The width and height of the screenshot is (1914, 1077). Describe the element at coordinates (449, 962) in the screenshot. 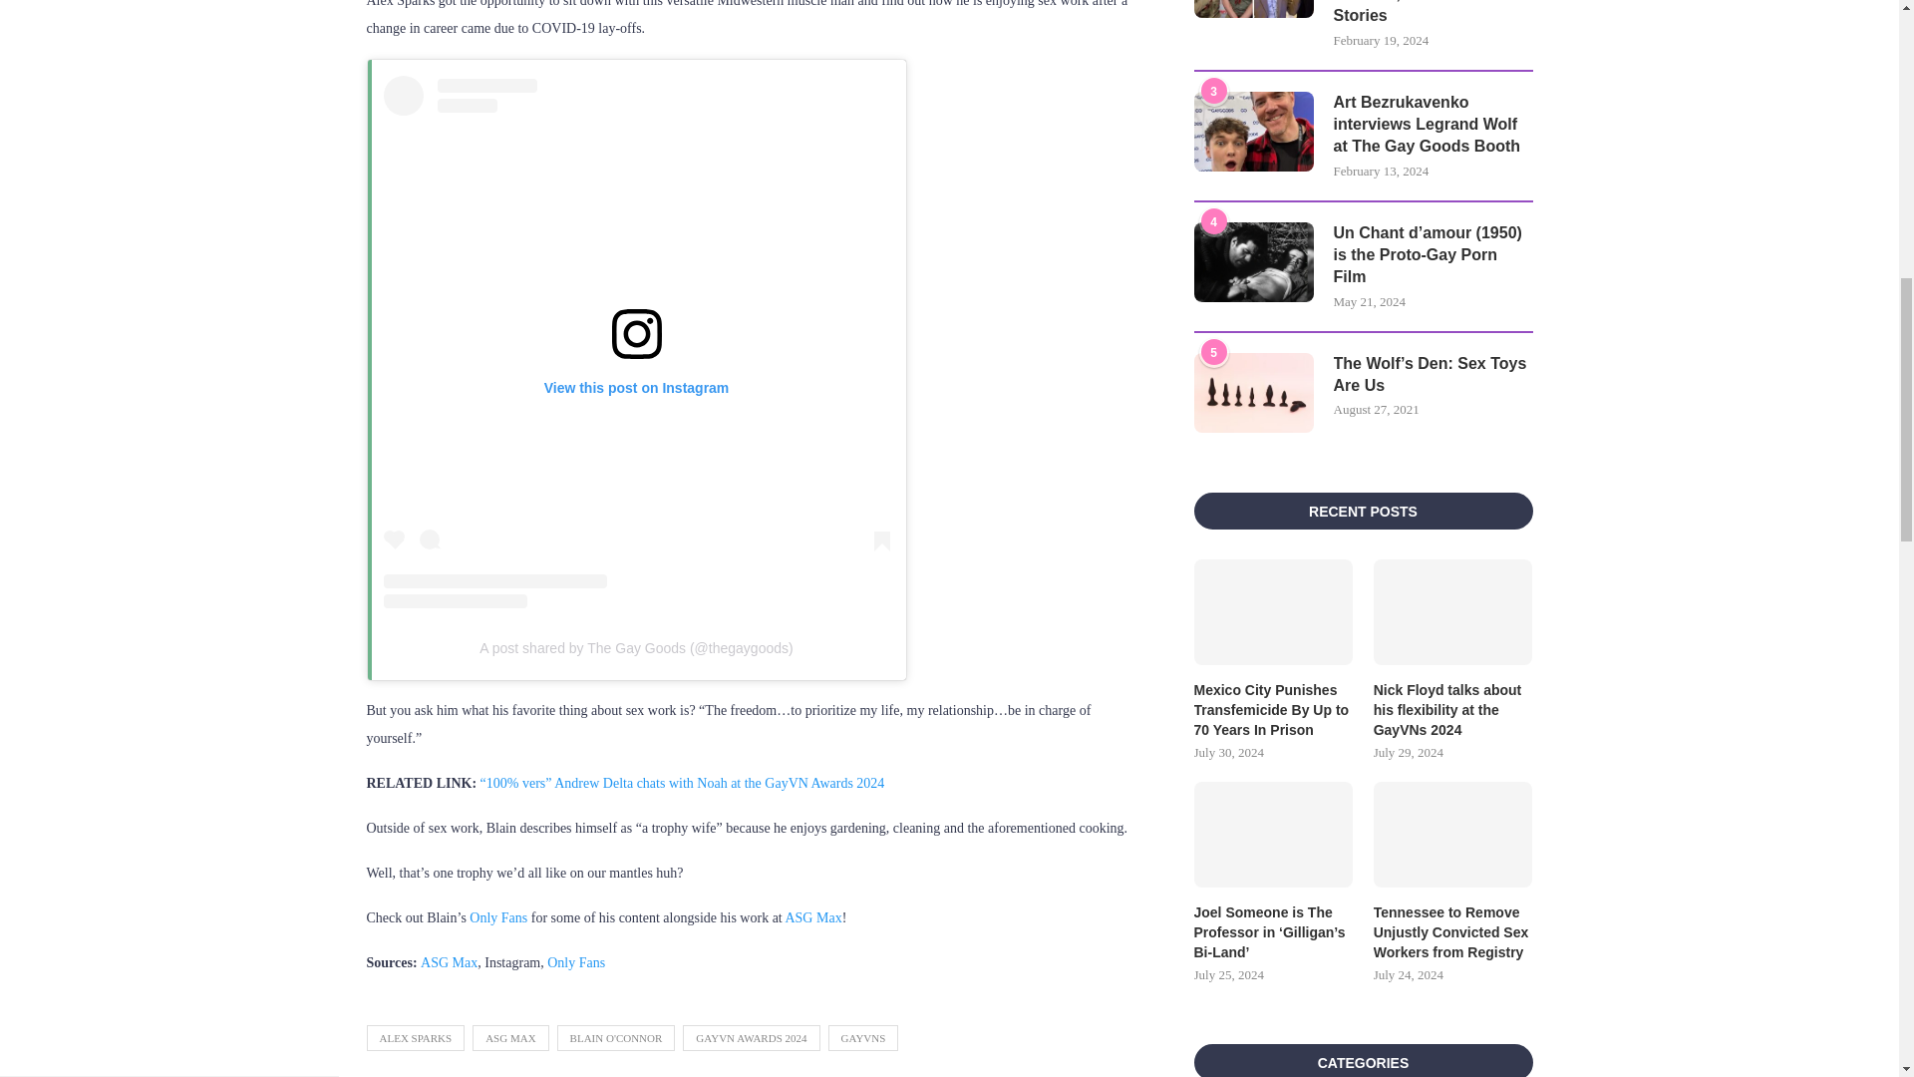

I see `ASG Max` at that location.